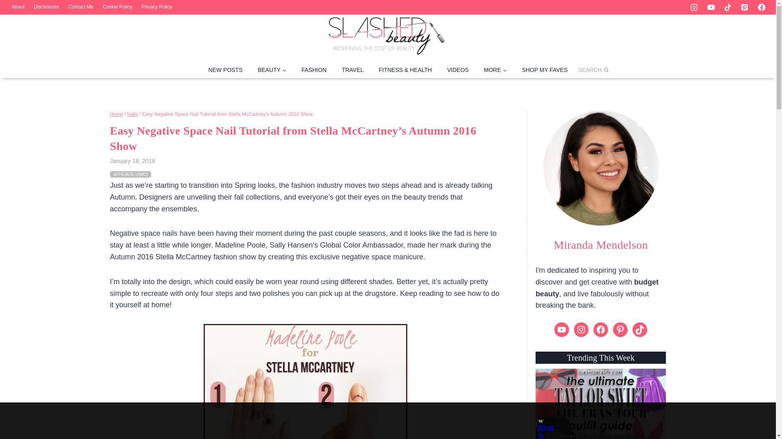  What do you see at coordinates (18, 7) in the screenshot?
I see `About` at bounding box center [18, 7].